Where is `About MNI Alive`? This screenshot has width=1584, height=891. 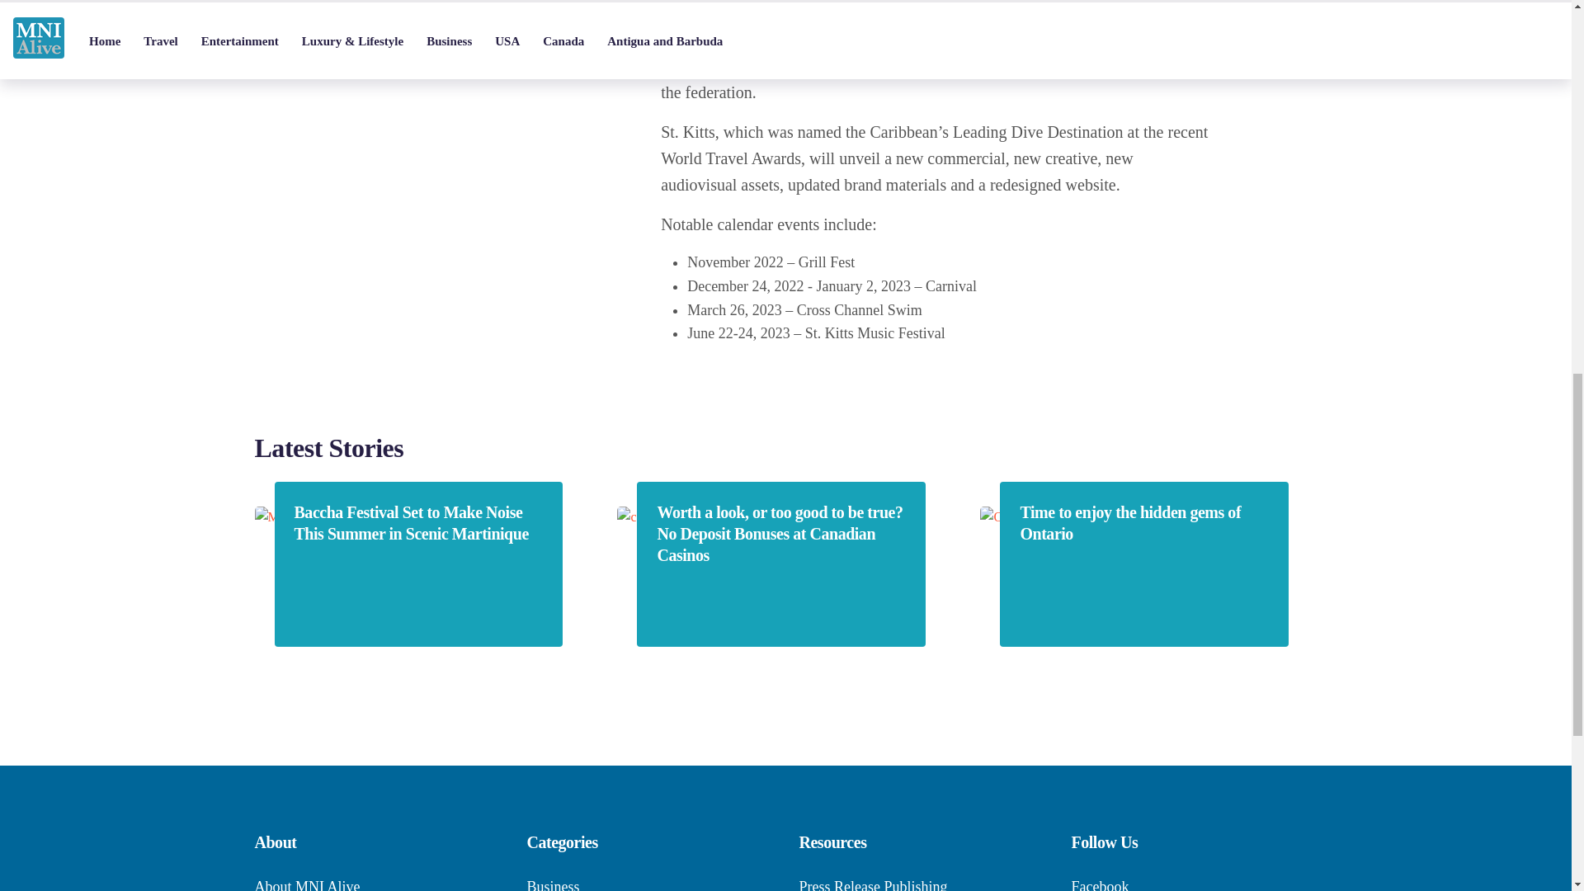 About MNI Alive is located at coordinates (306, 884).